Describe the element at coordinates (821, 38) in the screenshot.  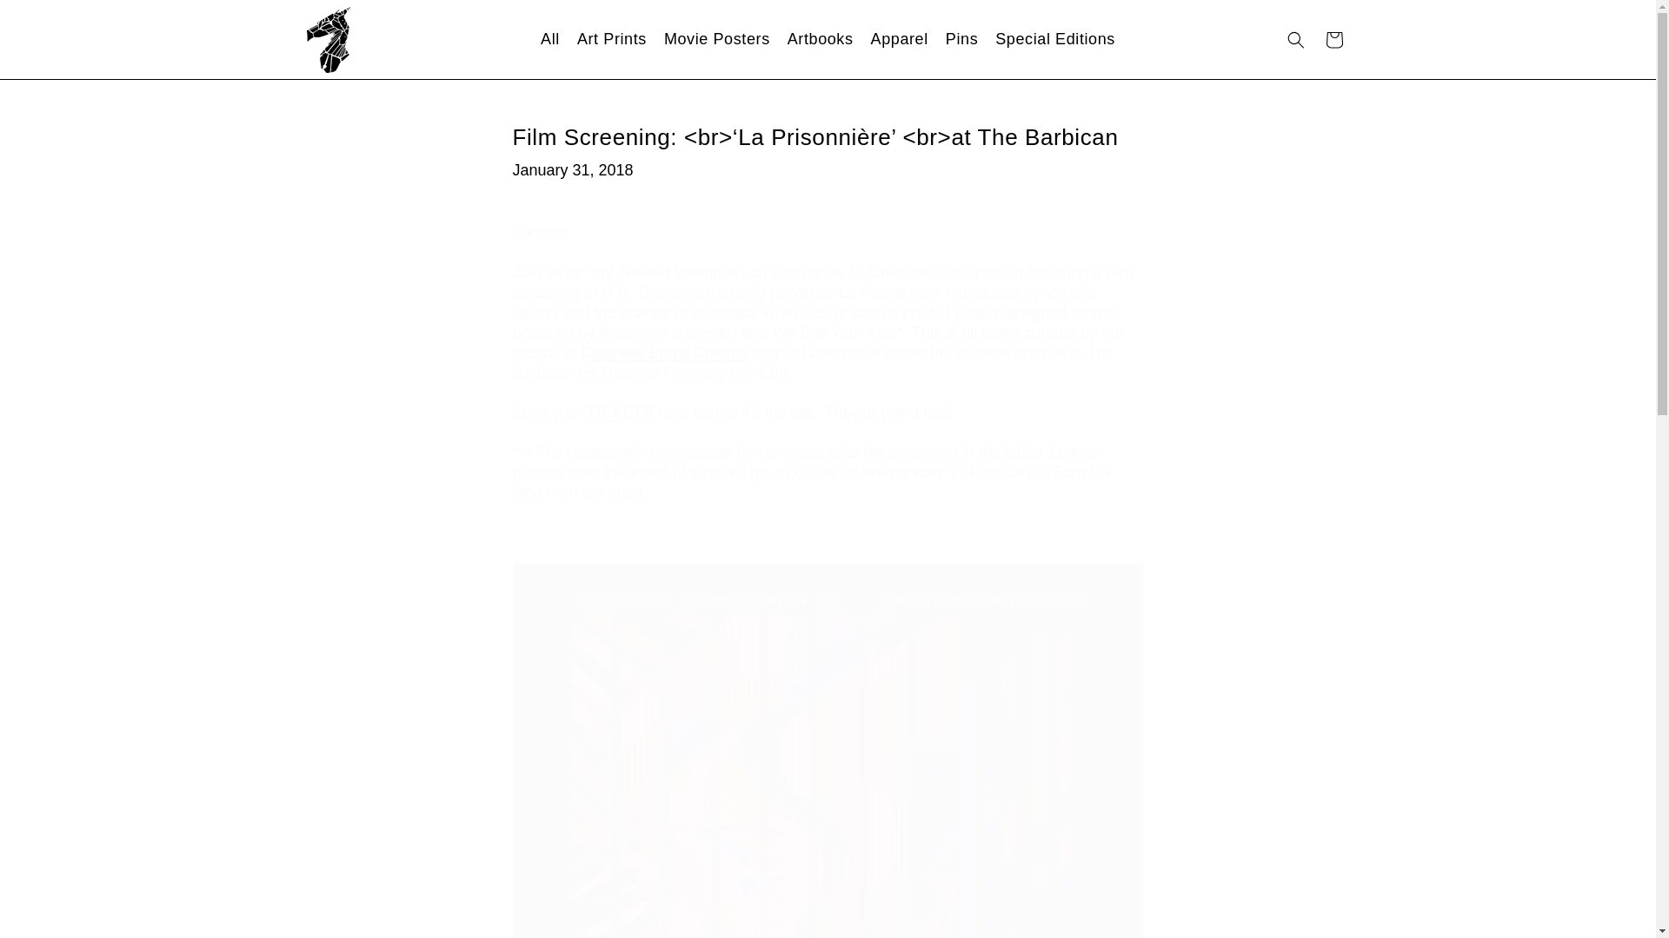
I see `Artbooks` at that location.